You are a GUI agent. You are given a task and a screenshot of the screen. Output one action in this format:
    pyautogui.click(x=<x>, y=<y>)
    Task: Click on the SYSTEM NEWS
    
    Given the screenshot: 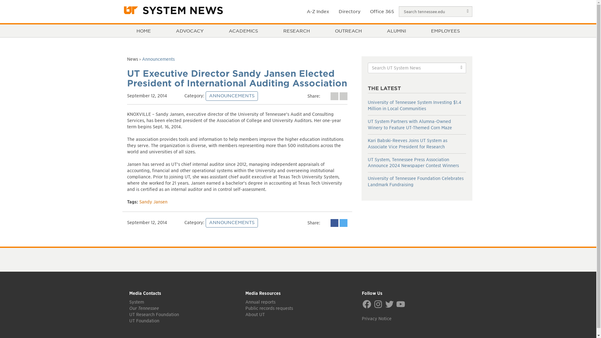 What is the action you would take?
    pyautogui.click(x=183, y=11)
    